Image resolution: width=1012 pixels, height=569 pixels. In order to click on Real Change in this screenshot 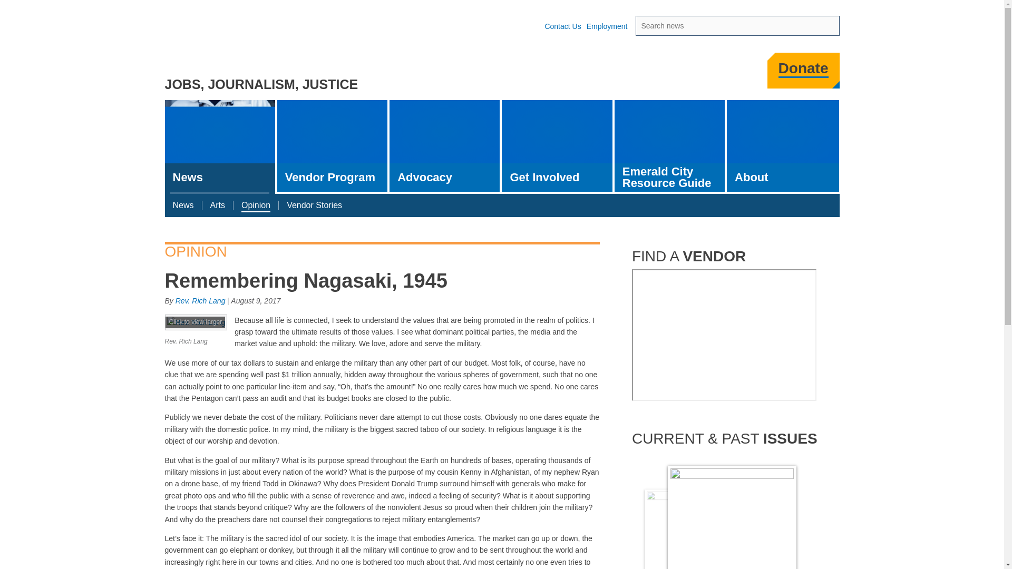, I will do `click(238, 44)`.